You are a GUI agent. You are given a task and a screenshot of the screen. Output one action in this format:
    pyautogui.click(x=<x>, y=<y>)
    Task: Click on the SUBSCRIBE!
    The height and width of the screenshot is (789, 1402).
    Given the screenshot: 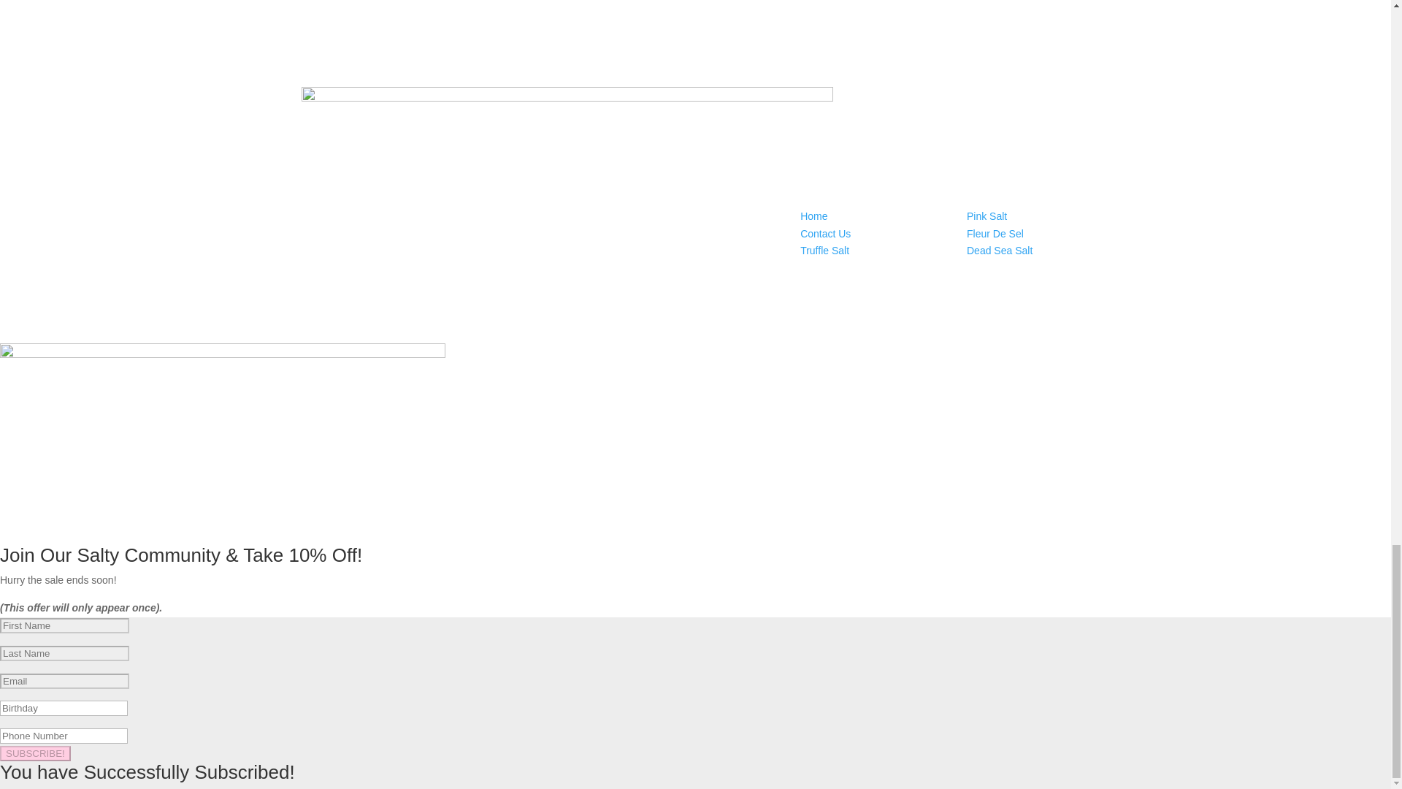 What is the action you would take?
    pyautogui.click(x=35, y=753)
    